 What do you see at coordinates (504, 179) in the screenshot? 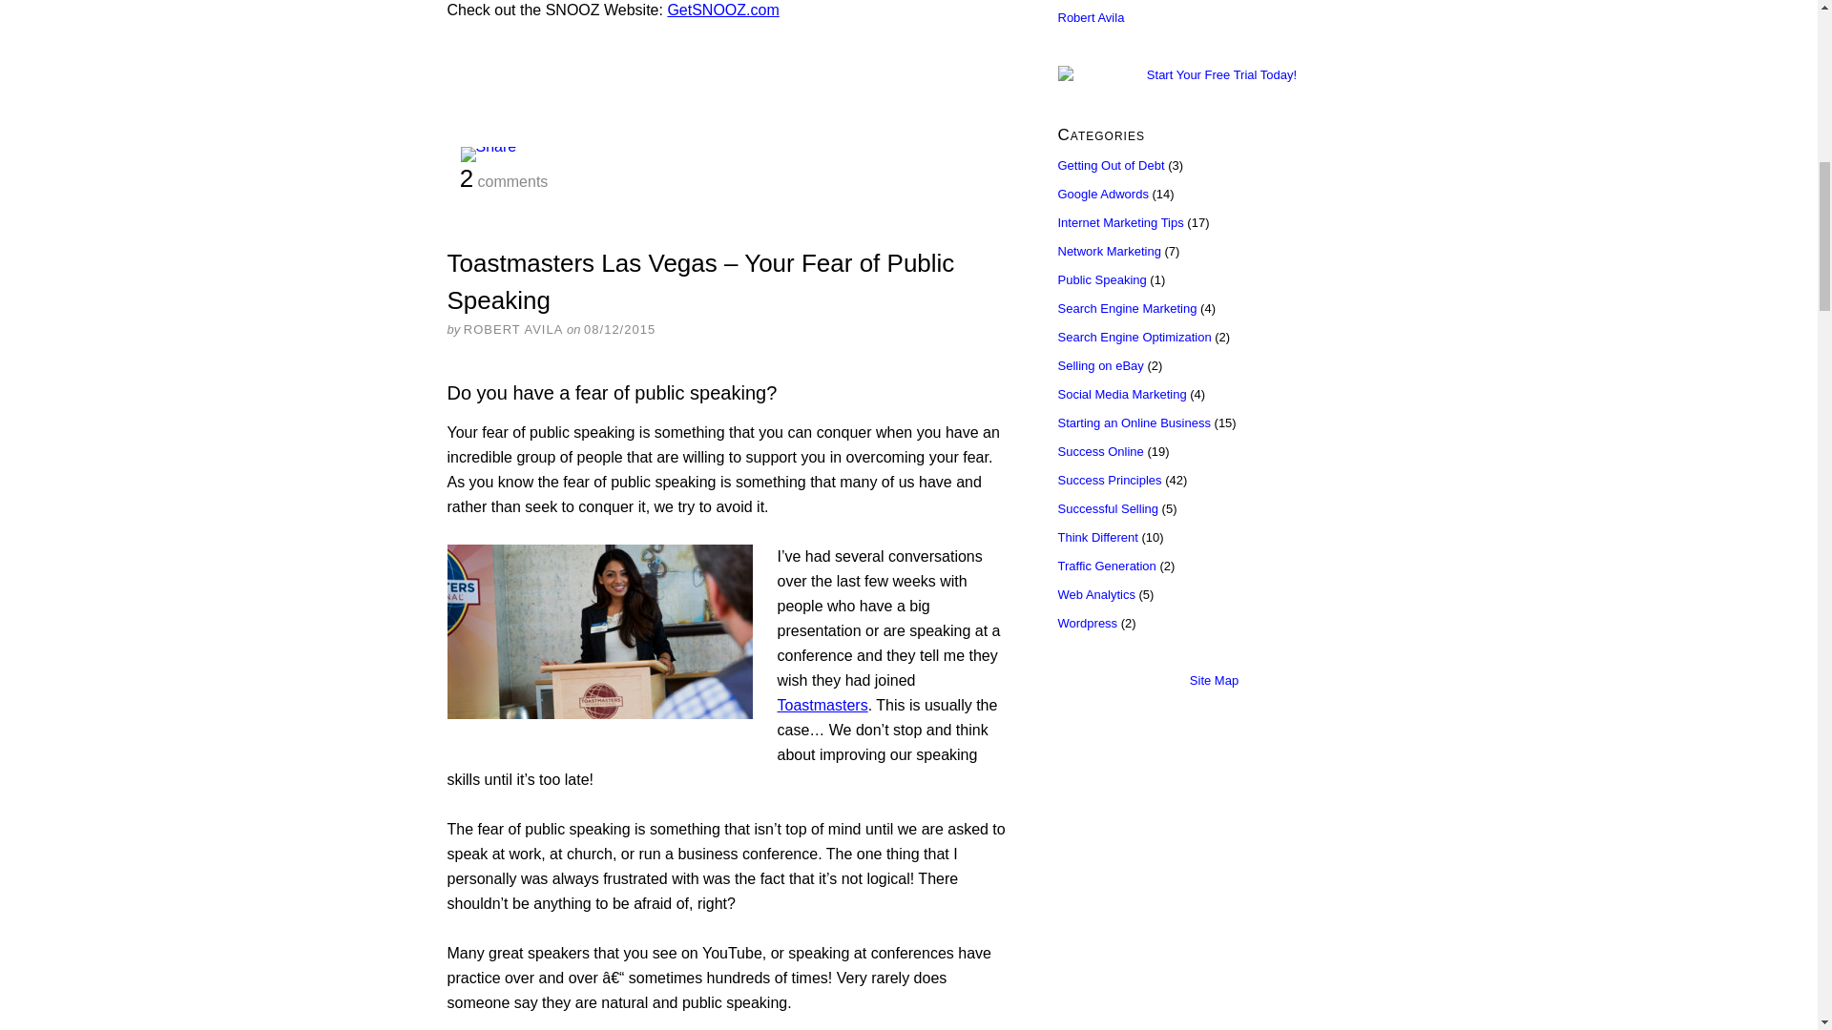
I see `2 comments` at bounding box center [504, 179].